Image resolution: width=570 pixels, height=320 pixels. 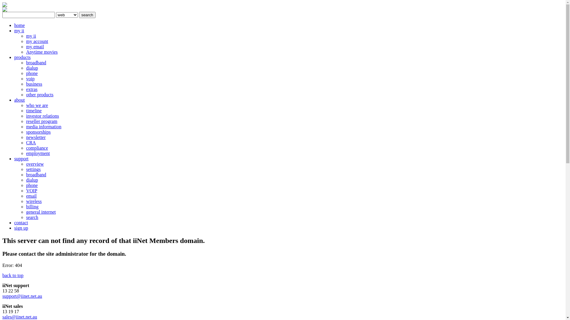 What do you see at coordinates (19, 31) in the screenshot?
I see `my ii` at bounding box center [19, 31].